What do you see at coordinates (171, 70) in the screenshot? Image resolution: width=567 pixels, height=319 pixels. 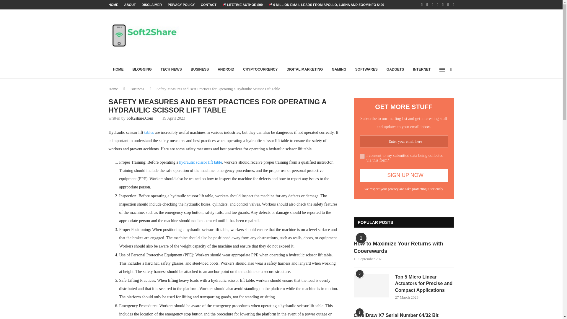 I see `TECH NEWS` at bounding box center [171, 70].